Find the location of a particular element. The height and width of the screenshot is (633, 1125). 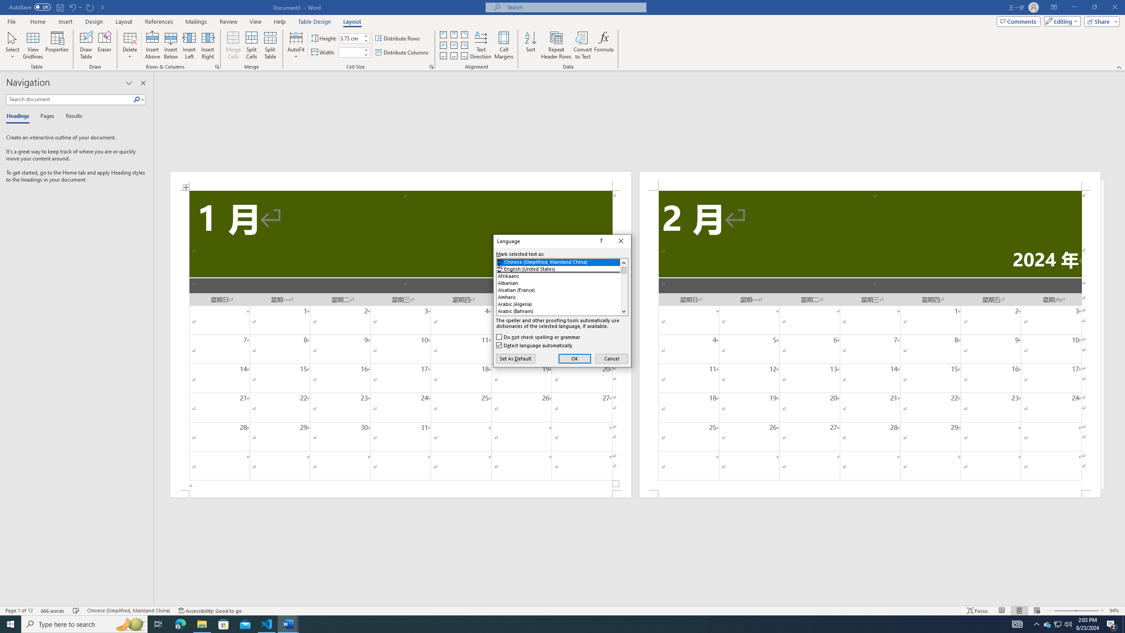

Task View is located at coordinates (158, 624).